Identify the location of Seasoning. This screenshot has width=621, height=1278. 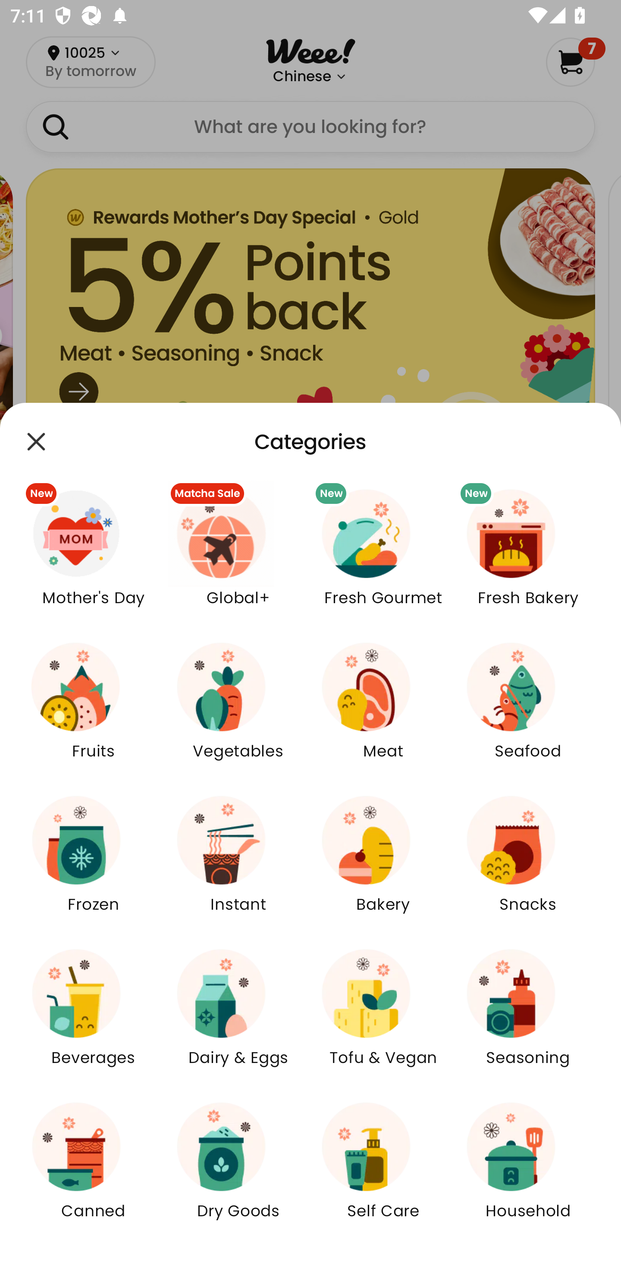
(528, 1017).